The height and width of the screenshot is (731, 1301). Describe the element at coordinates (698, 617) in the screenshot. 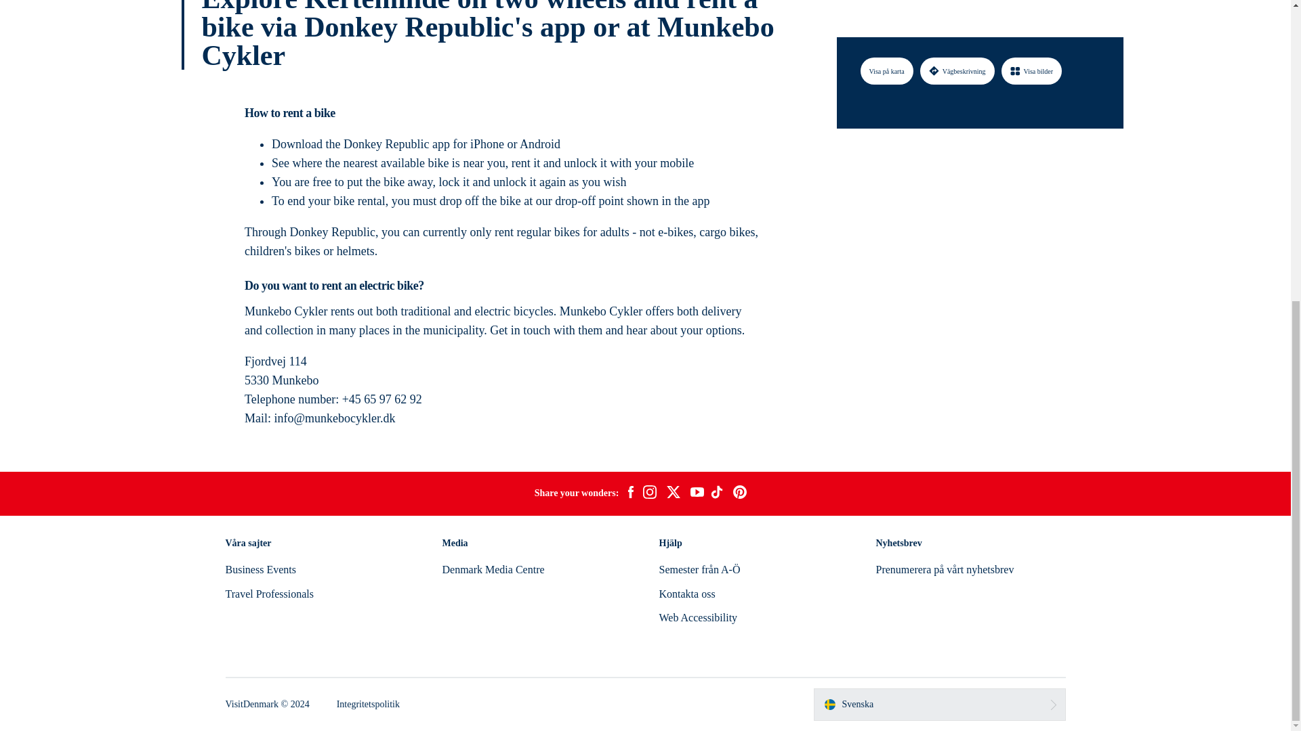

I see `Web Accessibility` at that location.